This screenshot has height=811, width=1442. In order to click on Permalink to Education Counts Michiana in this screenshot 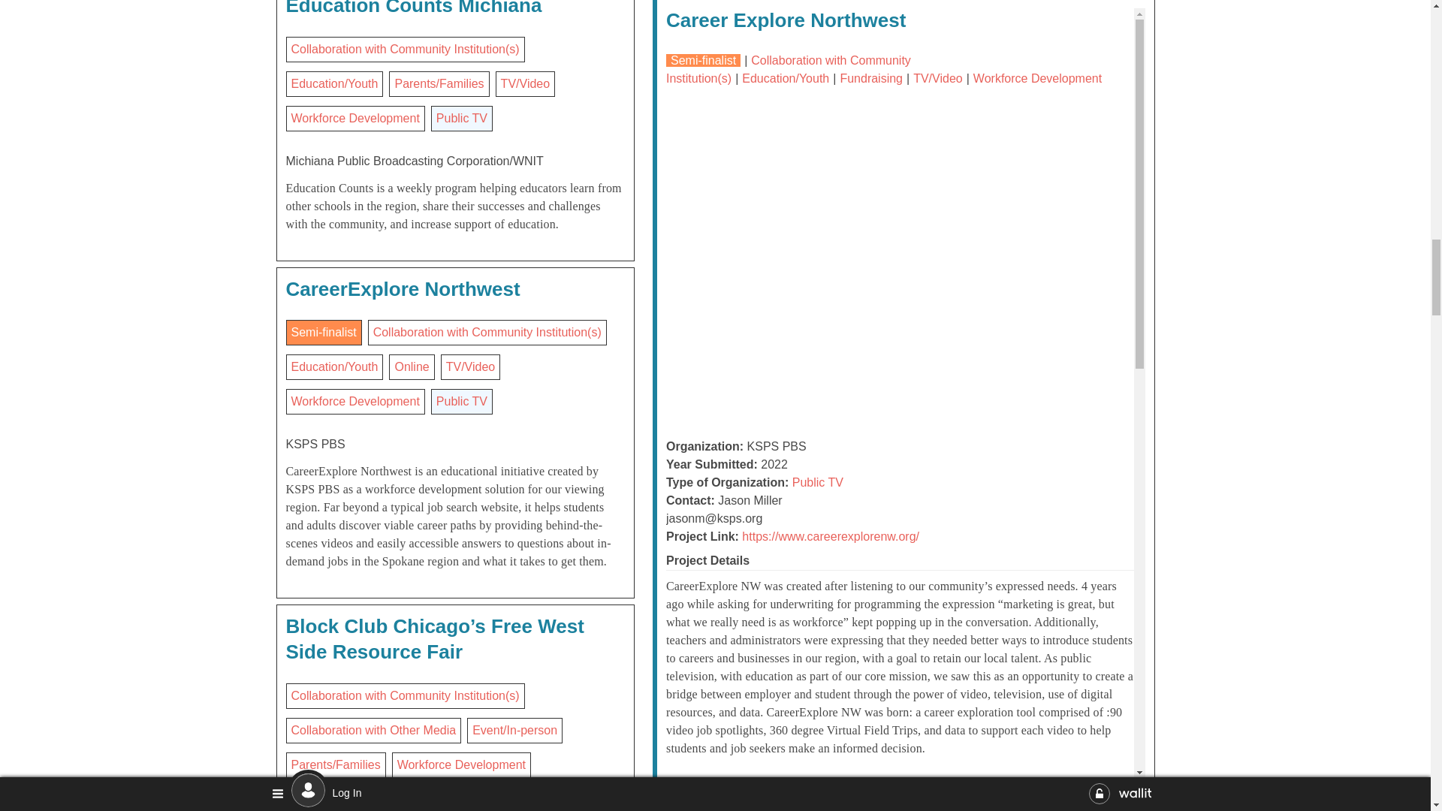, I will do `click(413, 8)`.